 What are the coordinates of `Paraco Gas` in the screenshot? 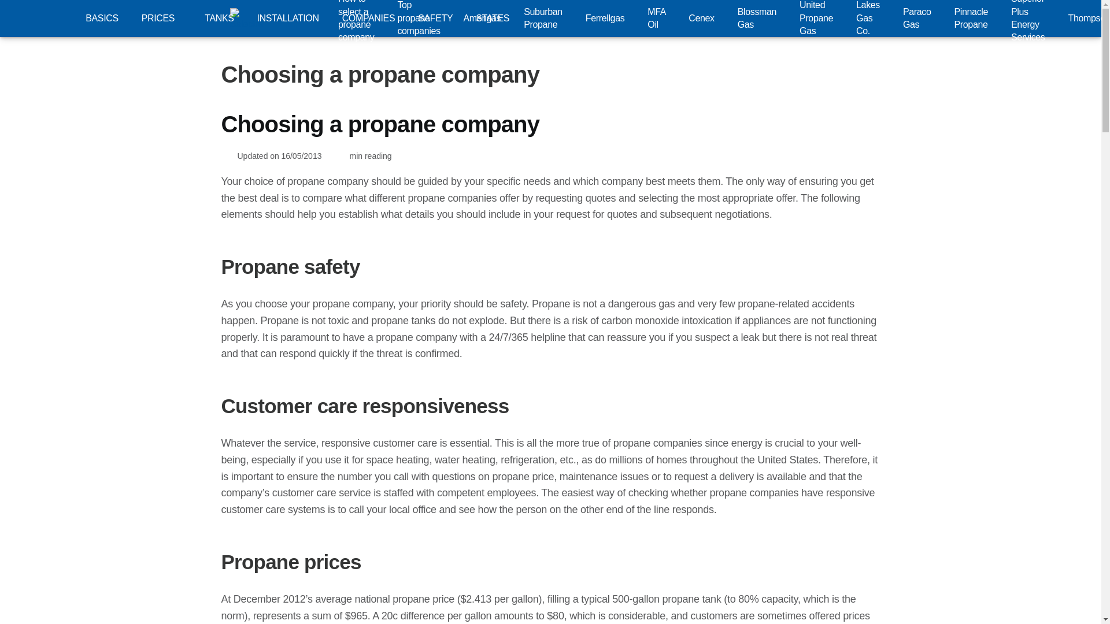 It's located at (917, 18).